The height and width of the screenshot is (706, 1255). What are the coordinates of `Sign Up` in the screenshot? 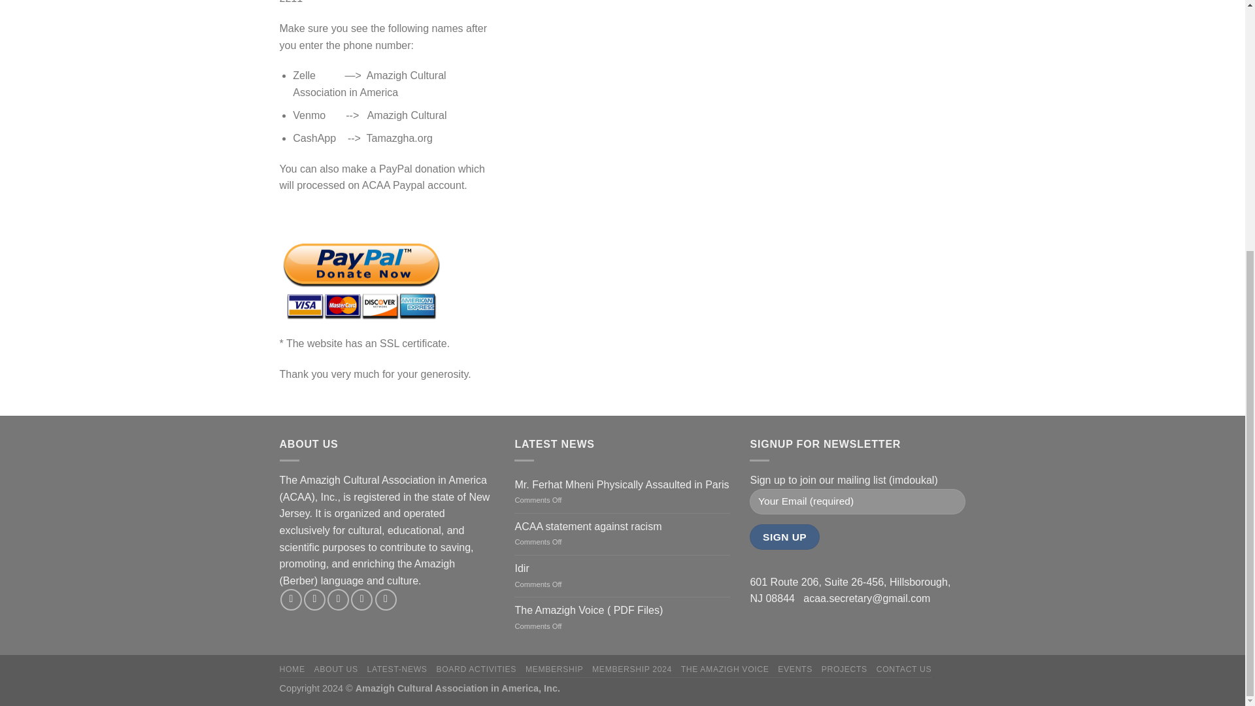 It's located at (784, 537).